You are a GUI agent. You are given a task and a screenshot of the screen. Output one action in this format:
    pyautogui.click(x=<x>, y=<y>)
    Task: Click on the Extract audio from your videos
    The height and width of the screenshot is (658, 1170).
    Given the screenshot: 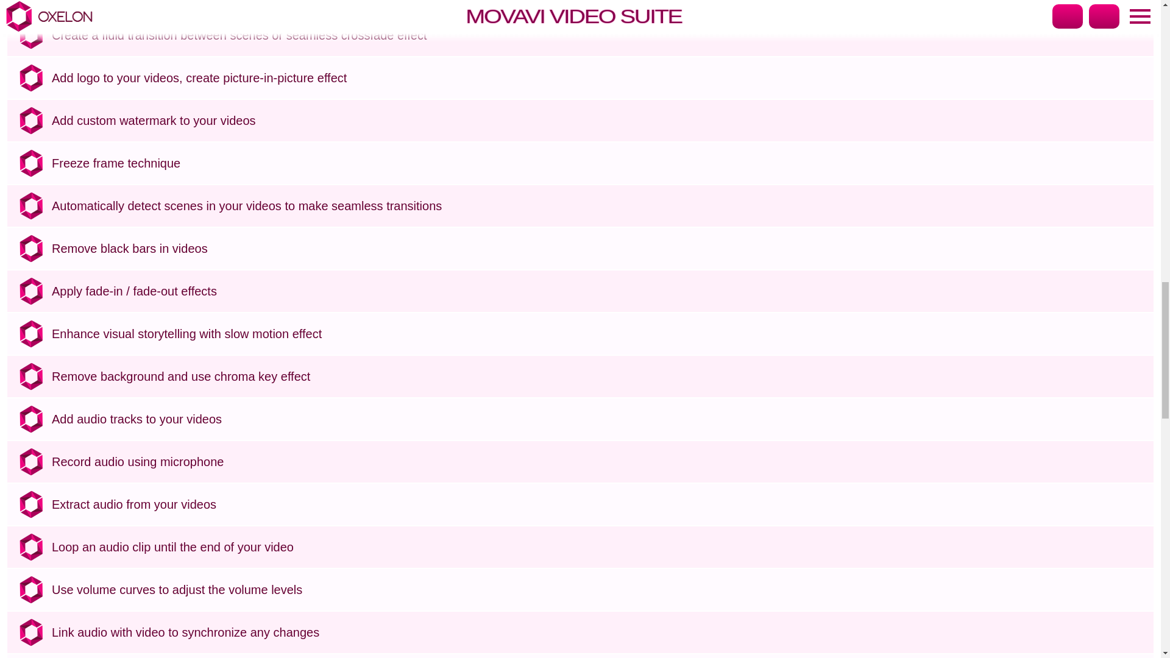 What is the action you would take?
    pyautogui.click(x=600, y=504)
    